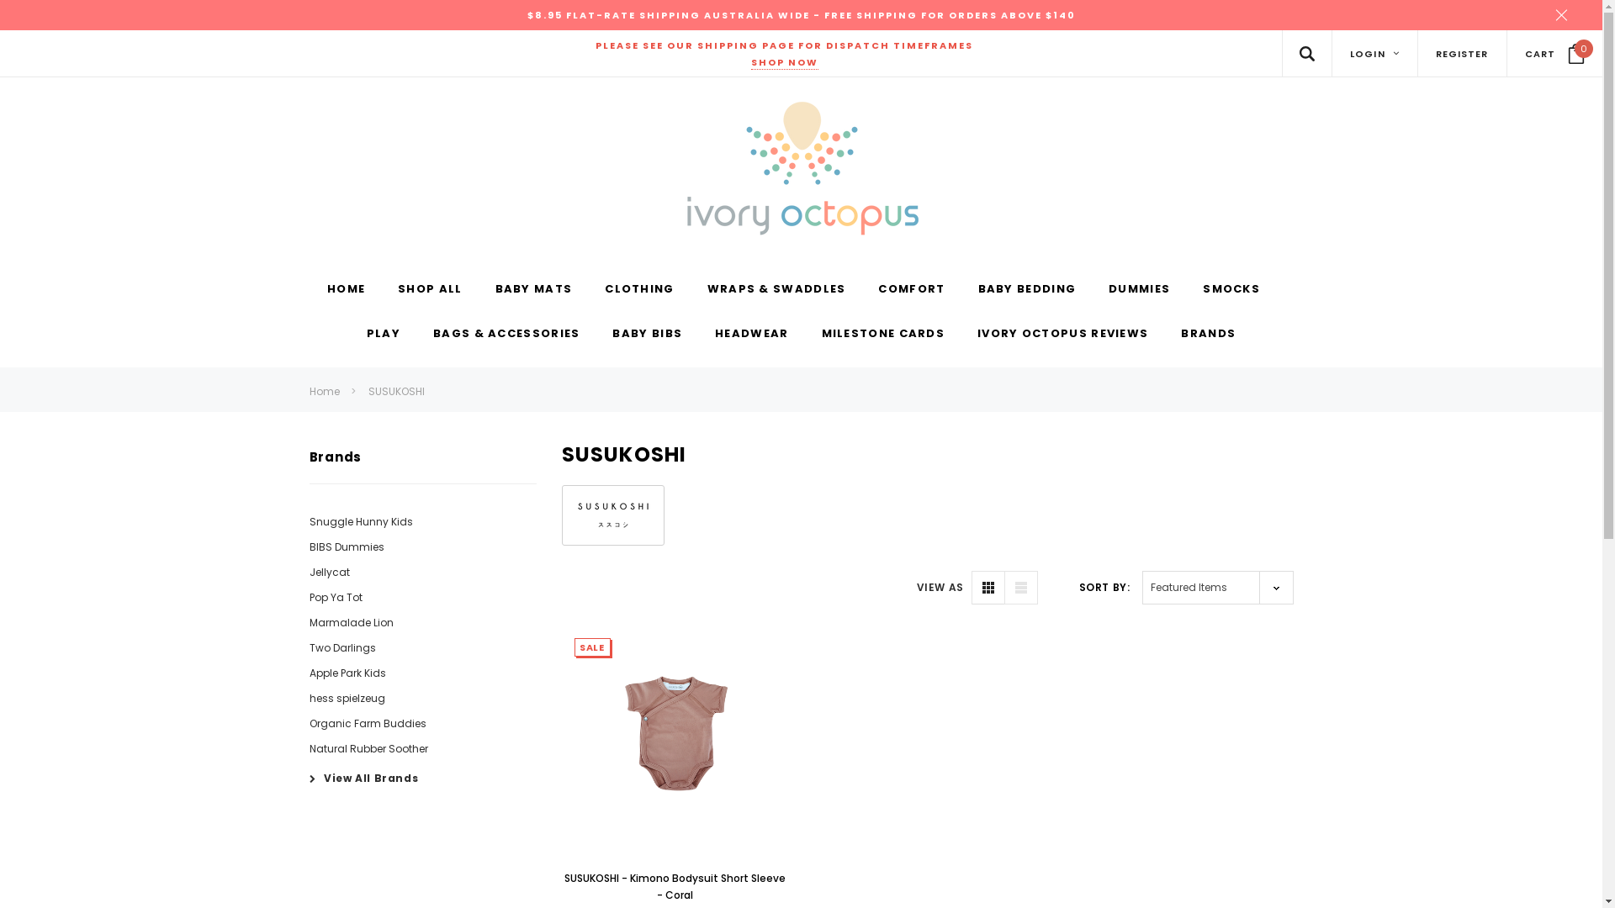  Describe the element at coordinates (1028, 290) in the screenshot. I see `BABY BEDDING` at that location.